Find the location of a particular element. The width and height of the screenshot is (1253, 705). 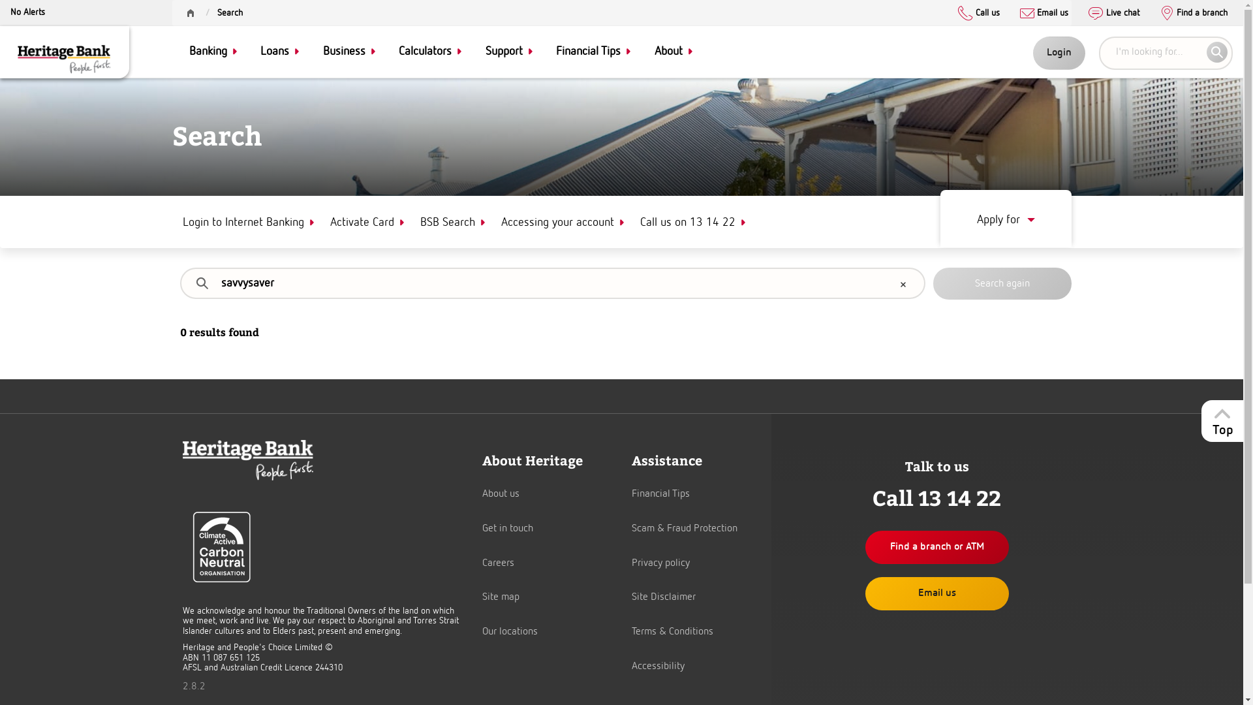

Activate Card is located at coordinates (364, 223).